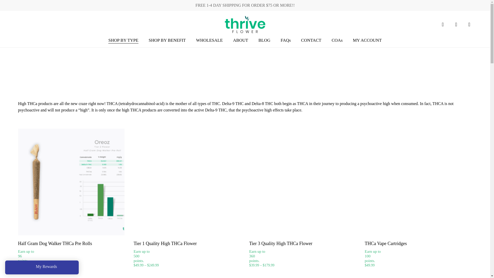 This screenshot has width=494, height=278. I want to click on SHOP BY TYPE, so click(123, 40).